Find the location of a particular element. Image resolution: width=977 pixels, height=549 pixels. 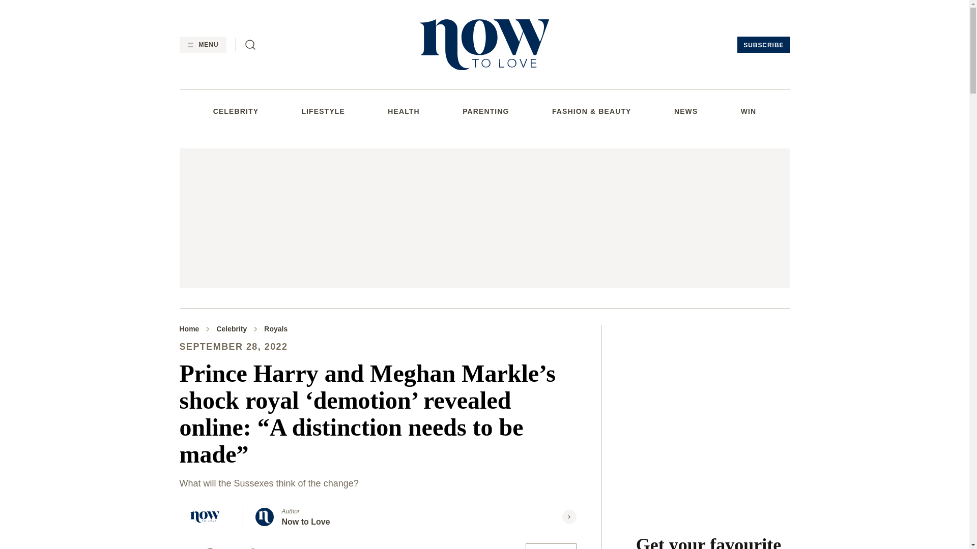

HEALTH is located at coordinates (403, 111).